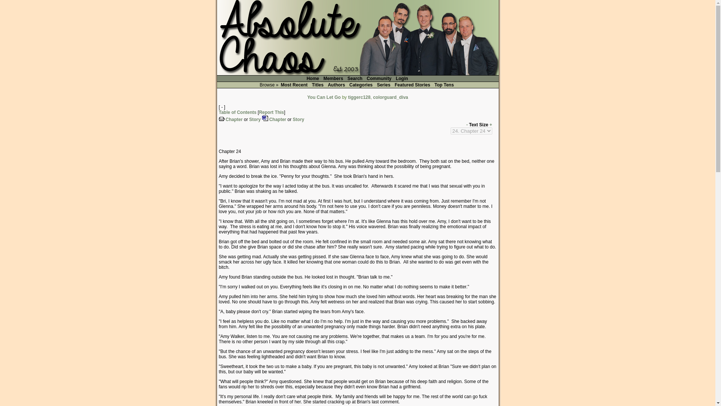 The height and width of the screenshot is (406, 721). What do you see at coordinates (379, 78) in the screenshot?
I see `Community` at bounding box center [379, 78].